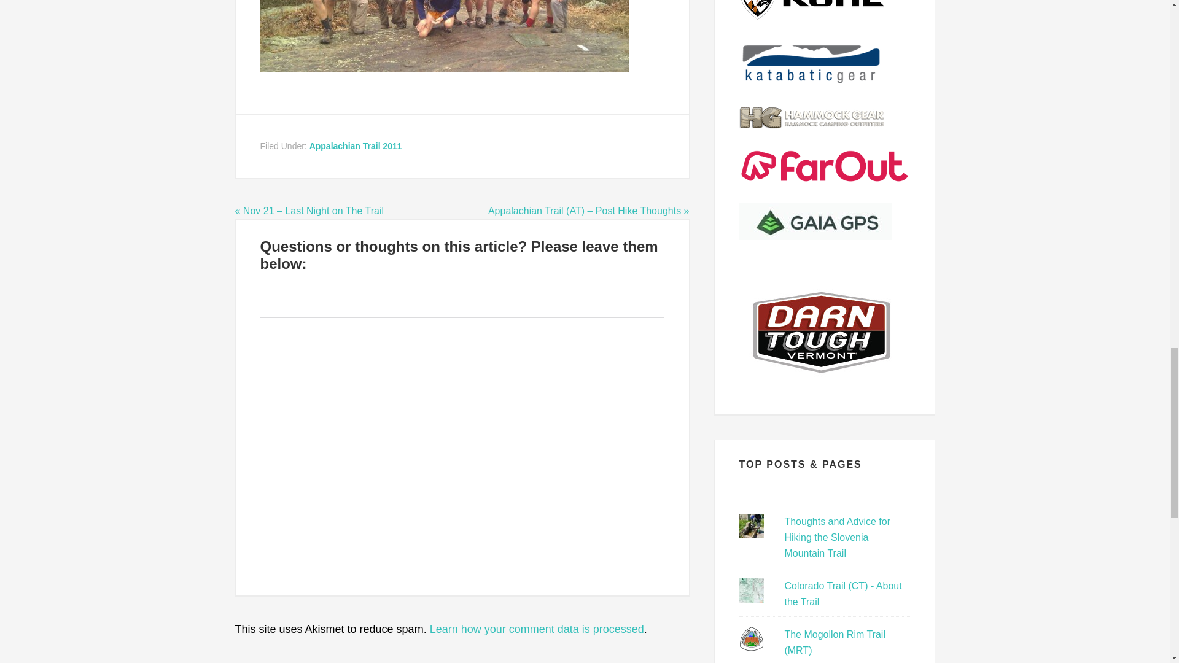 The height and width of the screenshot is (663, 1179). What do you see at coordinates (355, 146) in the screenshot?
I see `Appalachian Trail 2011` at bounding box center [355, 146].